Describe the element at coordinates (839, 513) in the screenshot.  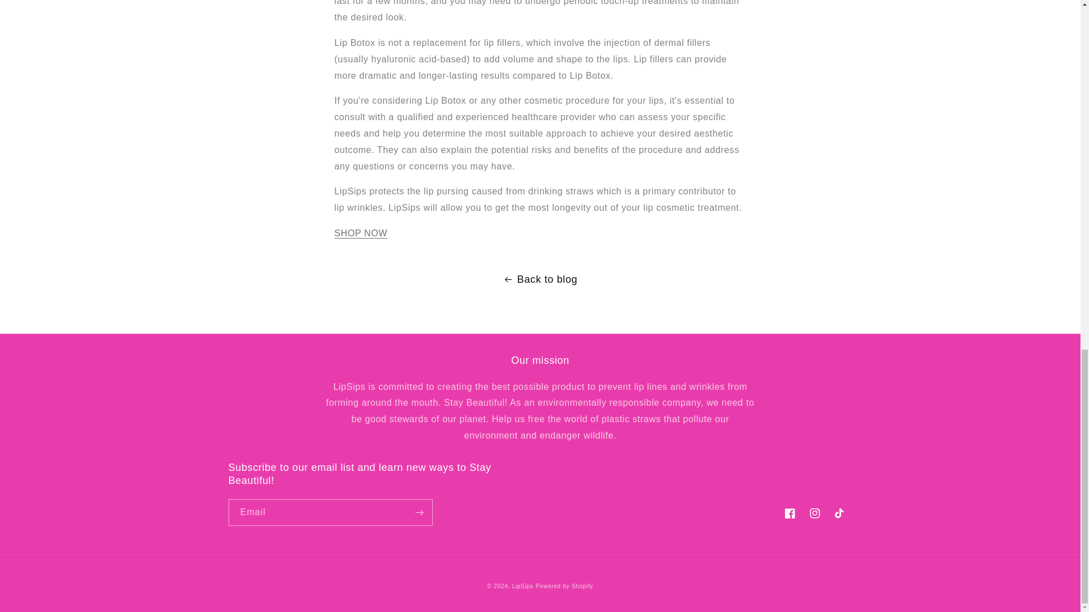
I see `TikTok` at that location.